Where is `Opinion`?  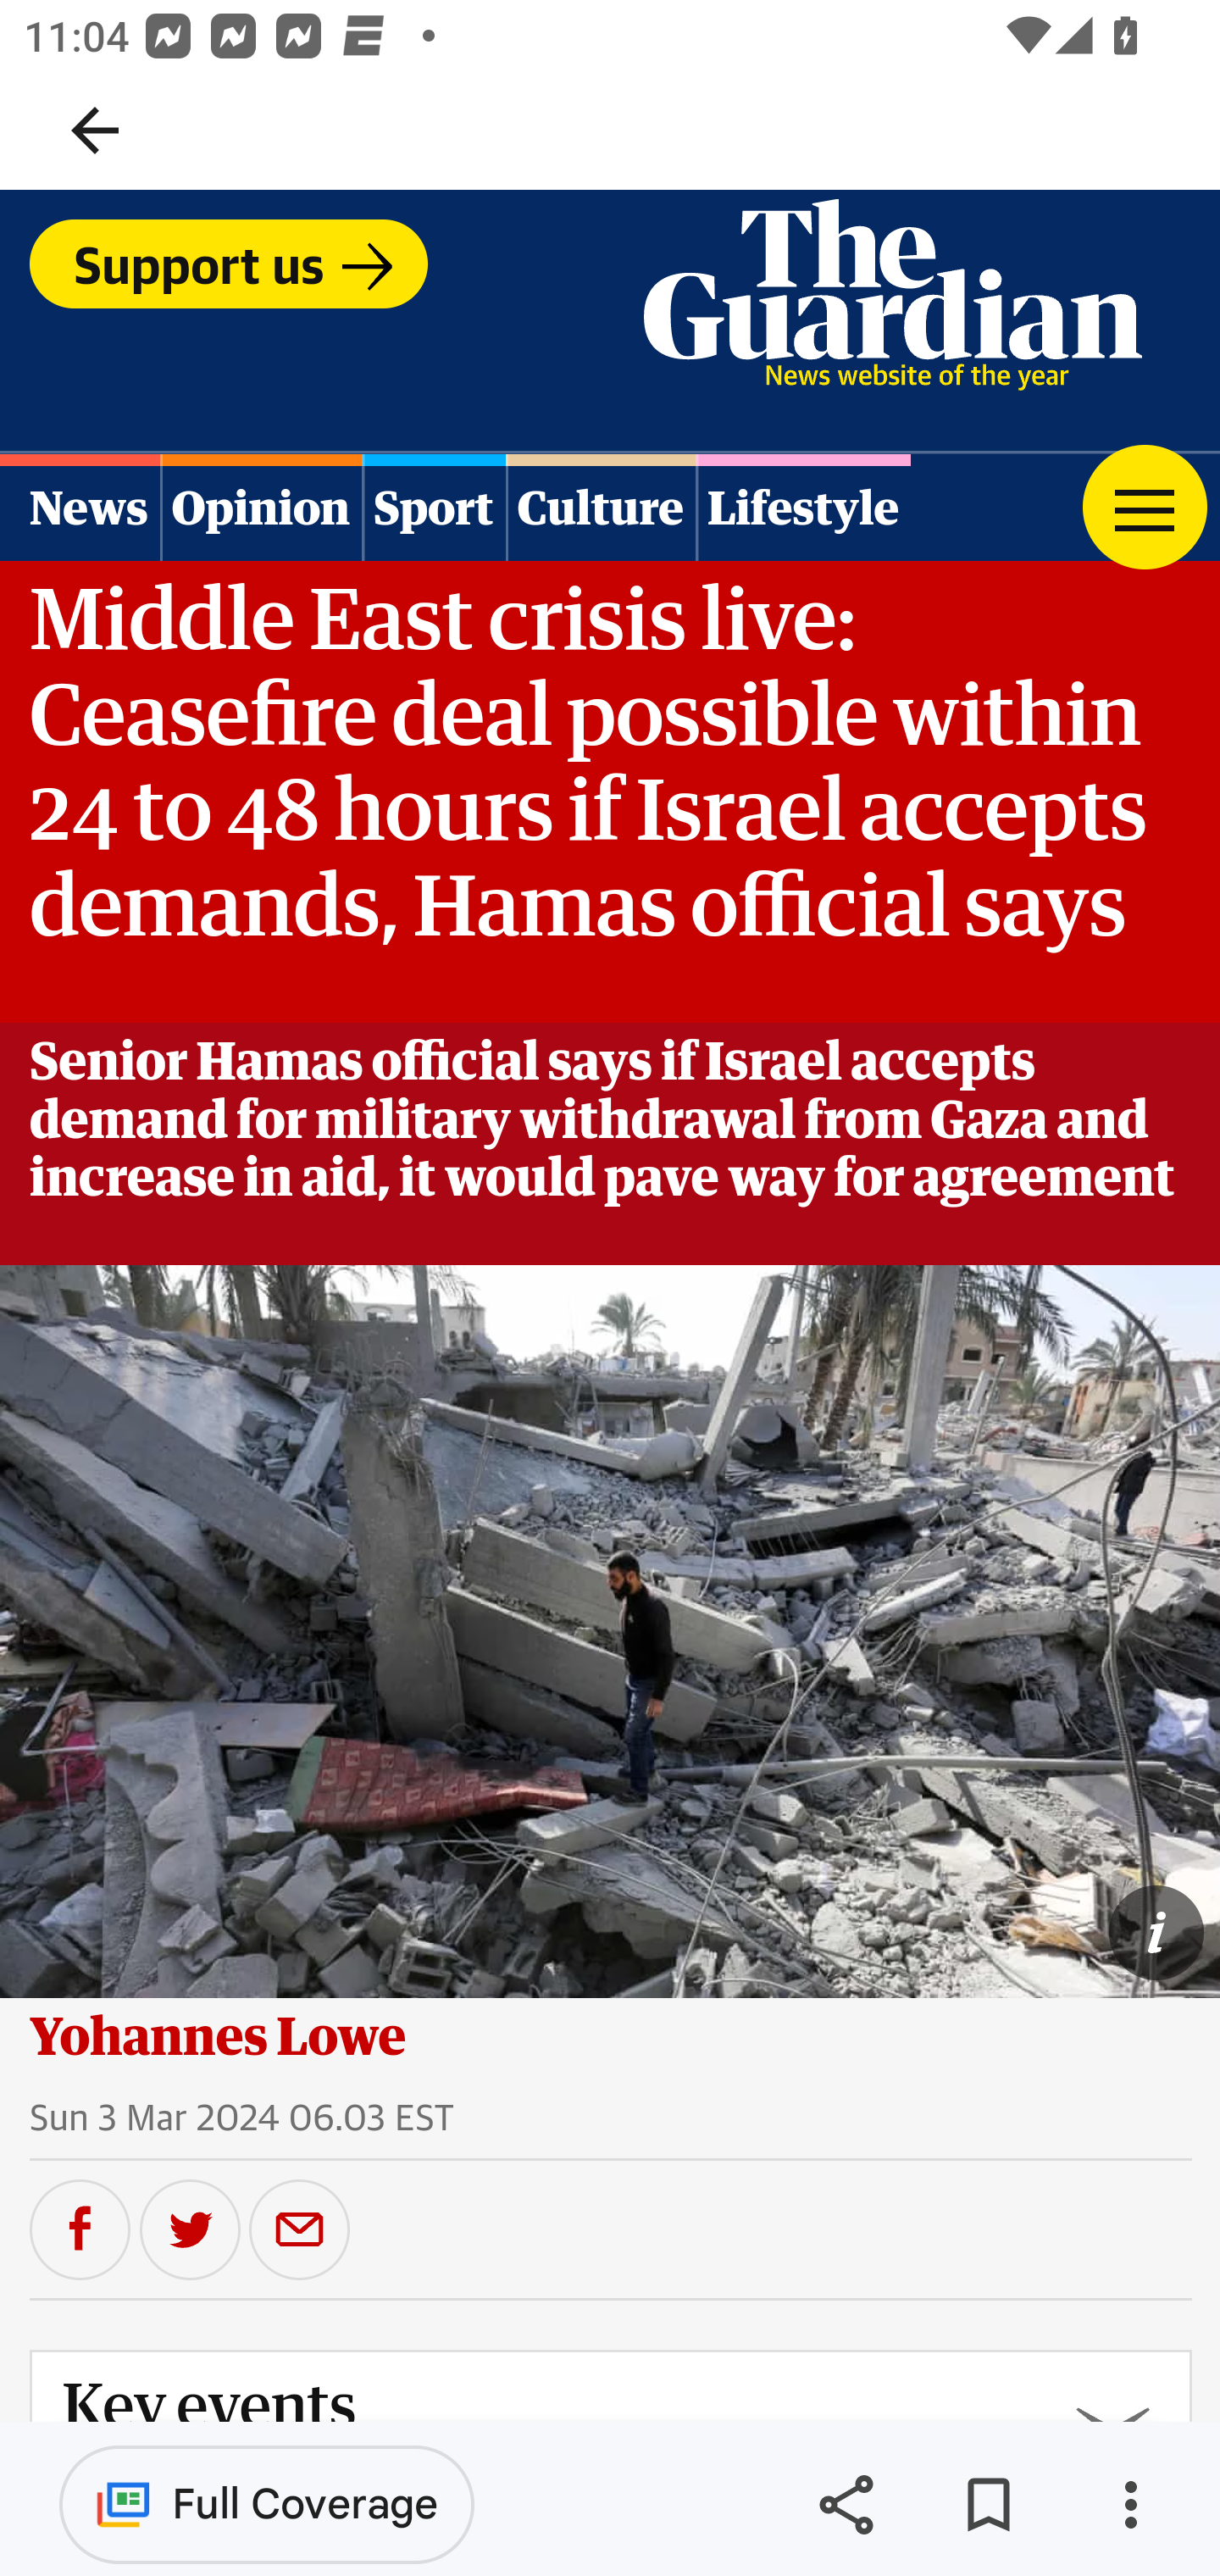
Opinion is located at coordinates (260, 507).